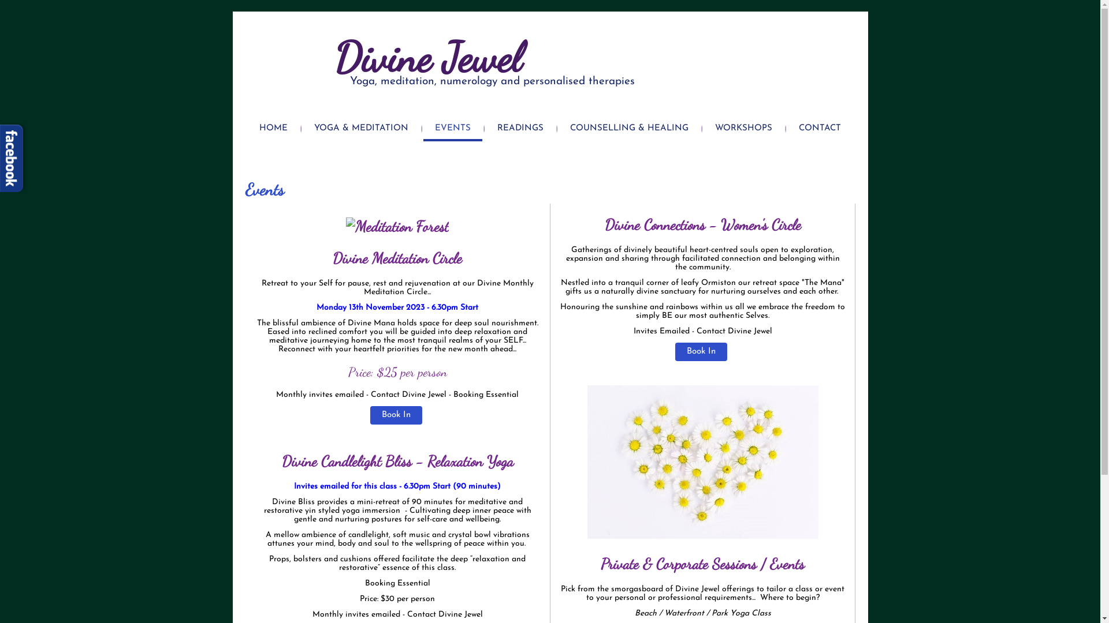 This screenshot has height=623, width=1109. I want to click on COUNSELLING & HEALING, so click(630, 130).